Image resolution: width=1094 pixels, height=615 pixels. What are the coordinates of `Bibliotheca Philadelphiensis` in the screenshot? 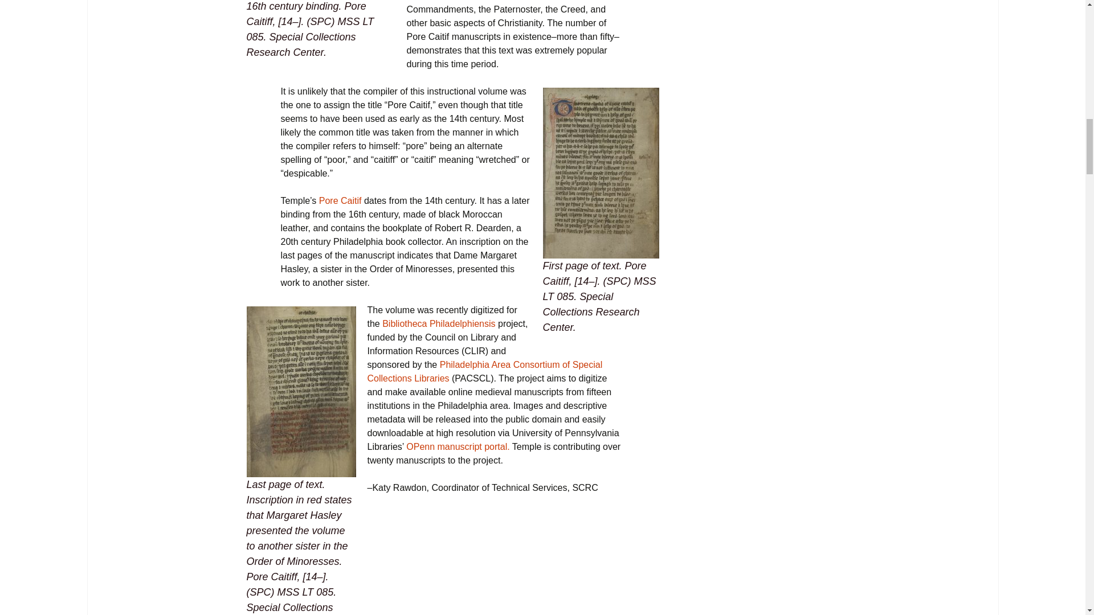 It's located at (439, 323).